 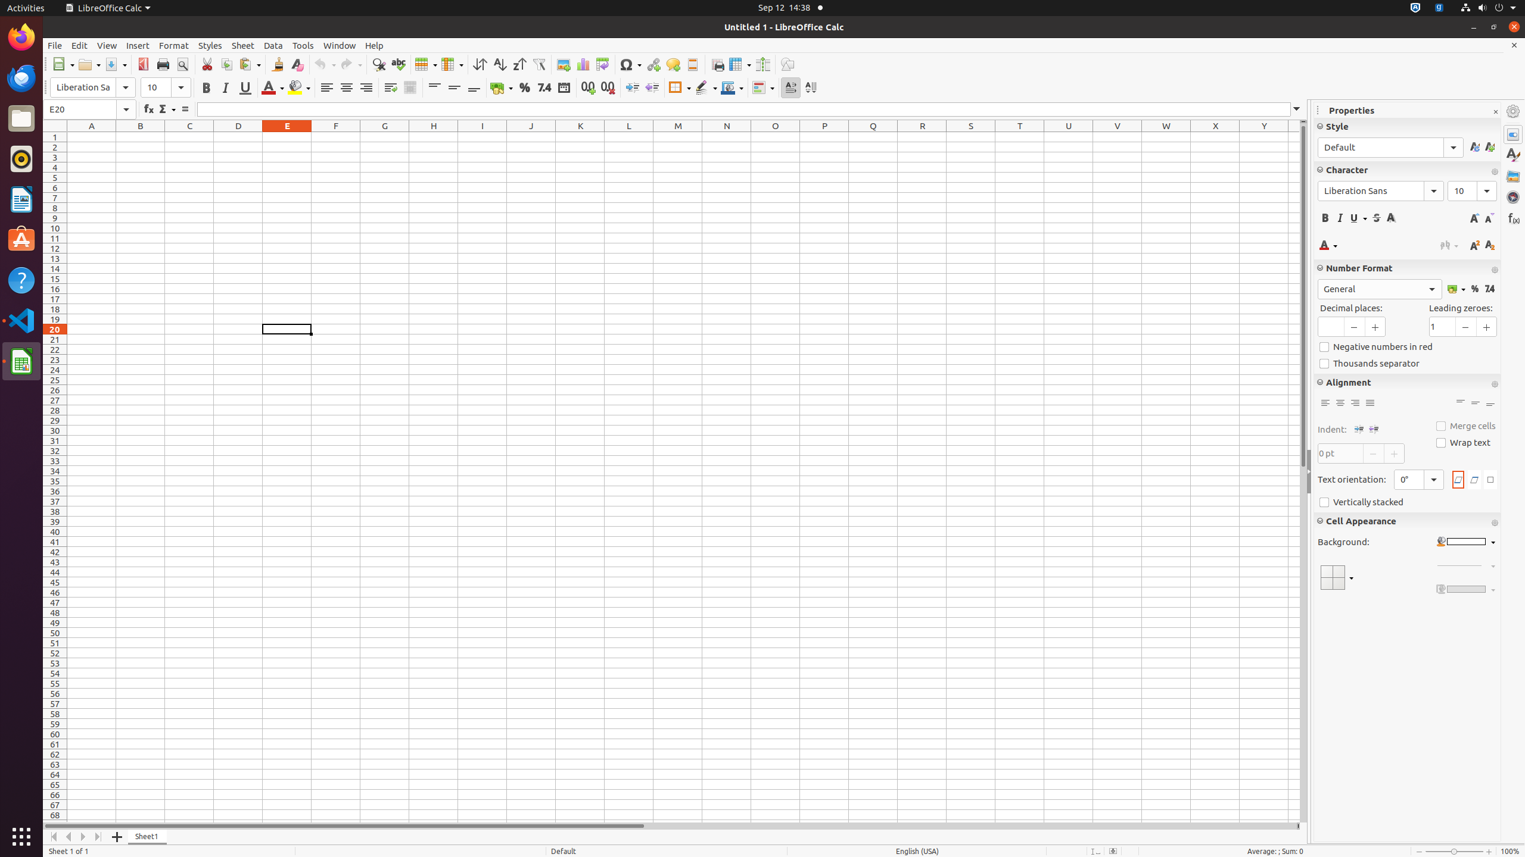 What do you see at coordinates (732, 88) in the screenshot?
I see `Border Color` at bounding box center [732, 88].